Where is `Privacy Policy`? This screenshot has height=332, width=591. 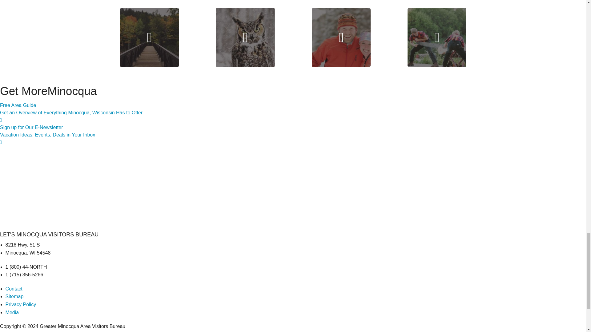 Privacy Policy is located at coordinates (21, 304).